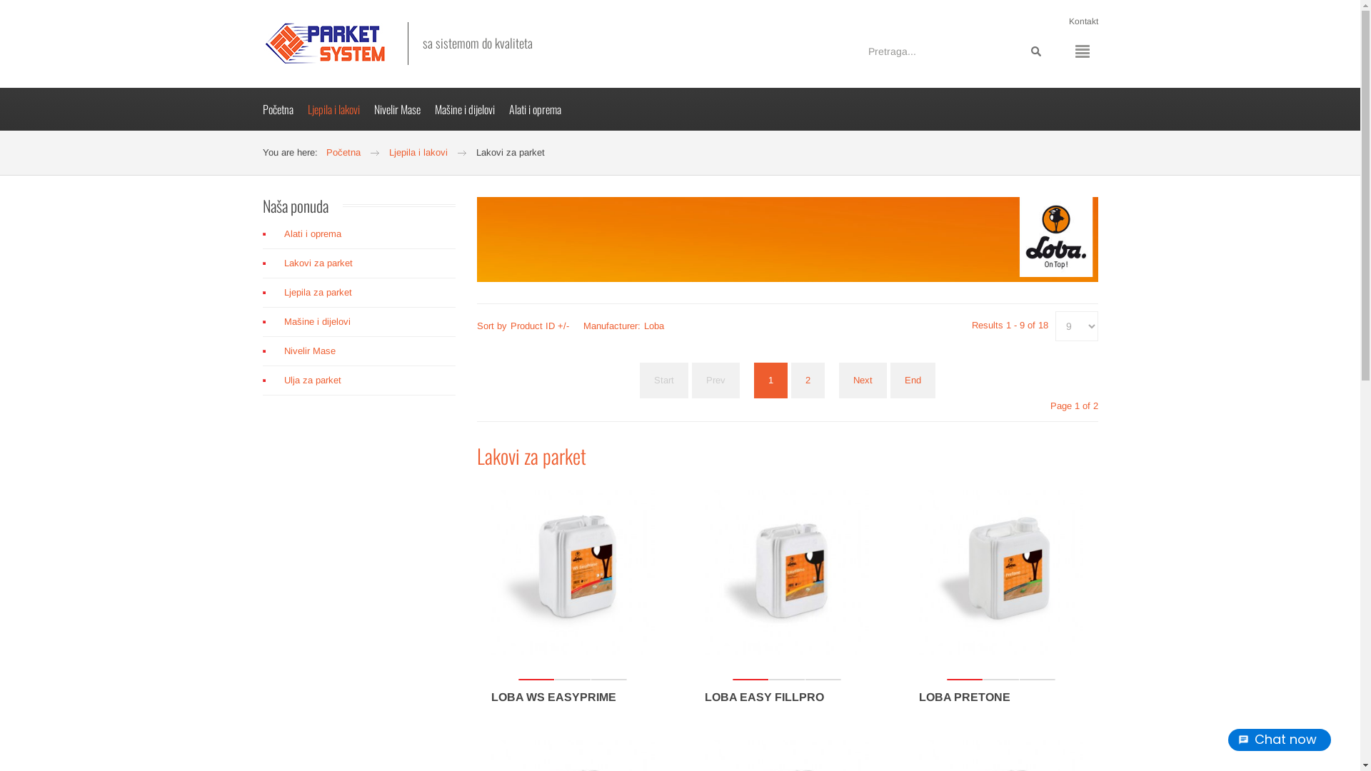 The height and width of the screenshot is (771, 1371). Describe the element at coordinates (1035, 51) in the screenshot. I see `Search` at that location.